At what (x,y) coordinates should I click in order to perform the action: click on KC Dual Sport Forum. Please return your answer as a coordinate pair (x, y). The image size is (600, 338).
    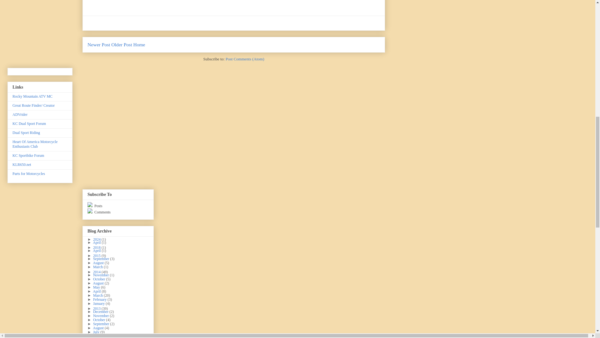
    Looking at the image, I should click on (29, 123).